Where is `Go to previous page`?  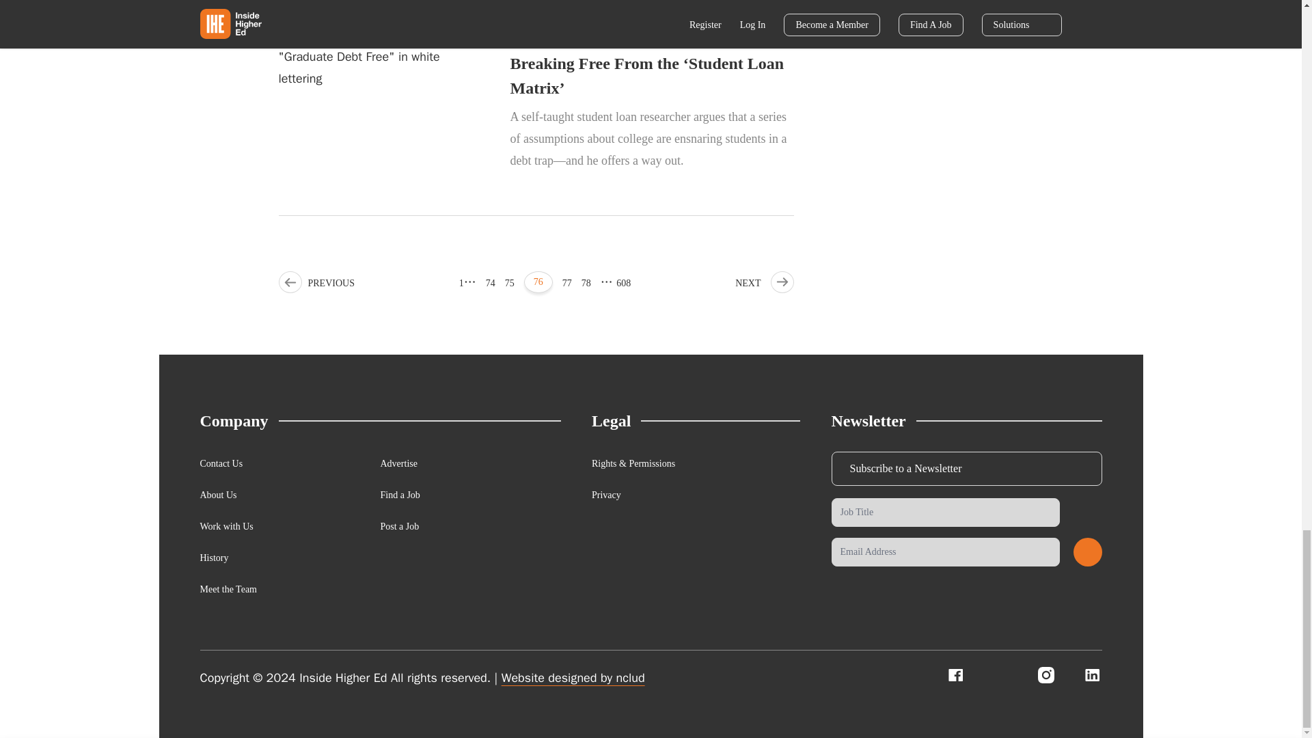 Go to previous page is located at coordinates (316, 283).